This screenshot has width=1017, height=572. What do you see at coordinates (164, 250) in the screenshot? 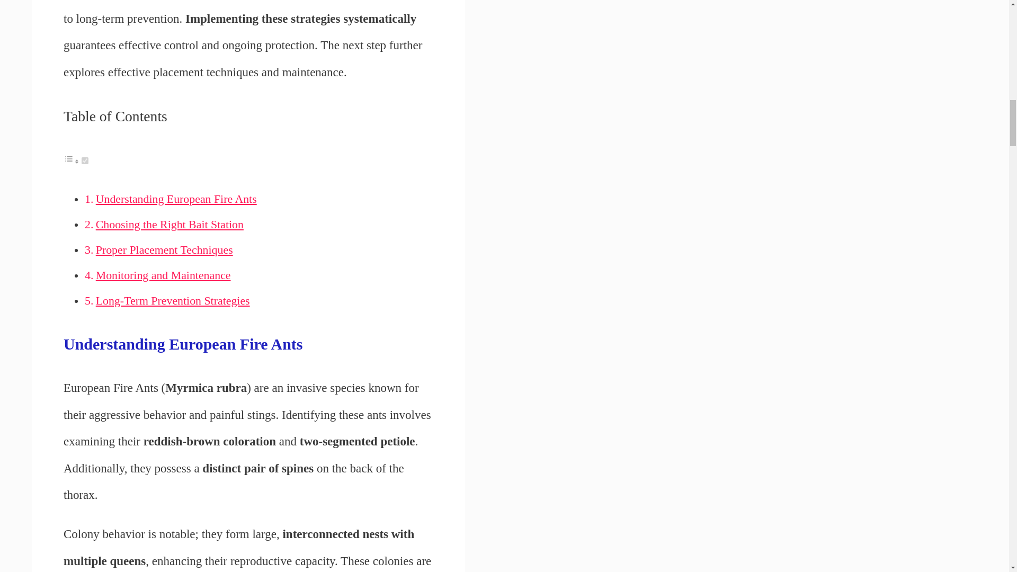
I see `Proper Placement Techniques` at bounding box center [164, 250].